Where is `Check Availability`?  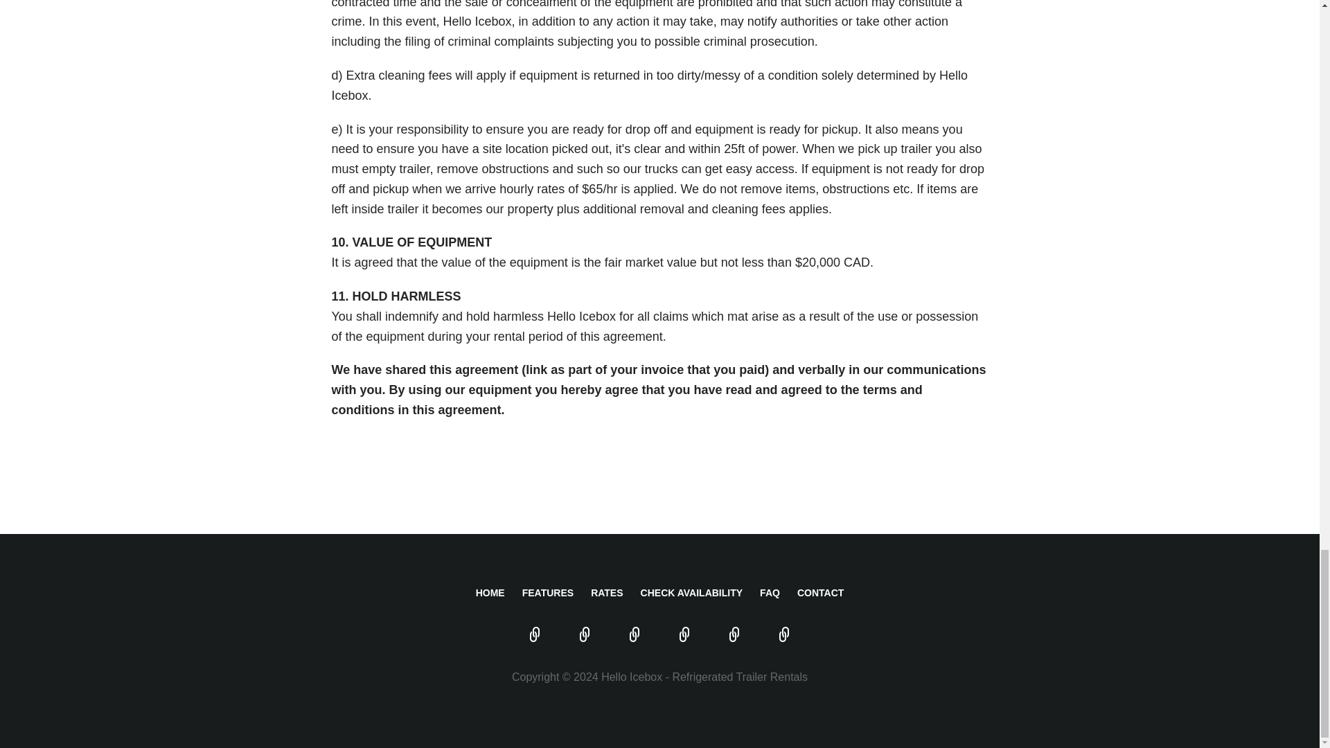 Check Availability is located at coordinates (684, 636).